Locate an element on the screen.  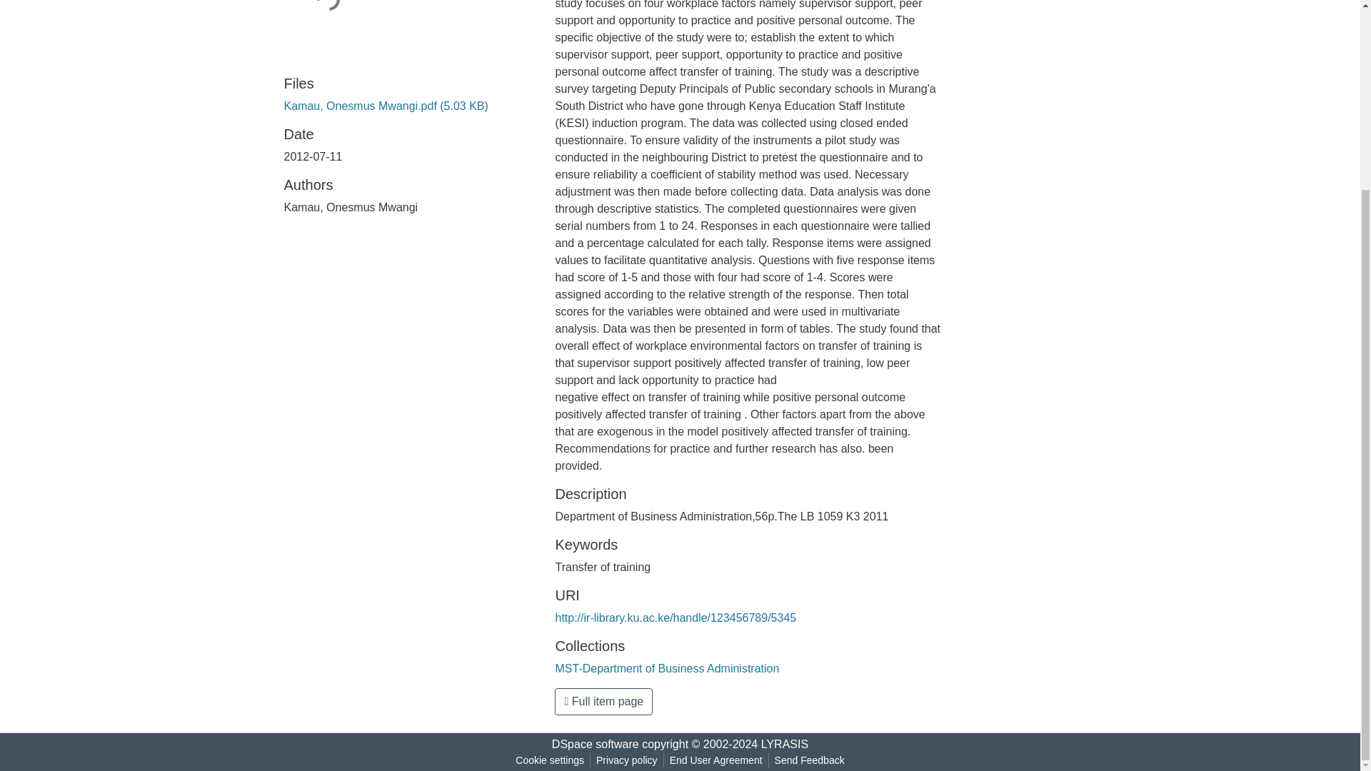
MST-Department of Business Administration is located at coordinates (667, 668).